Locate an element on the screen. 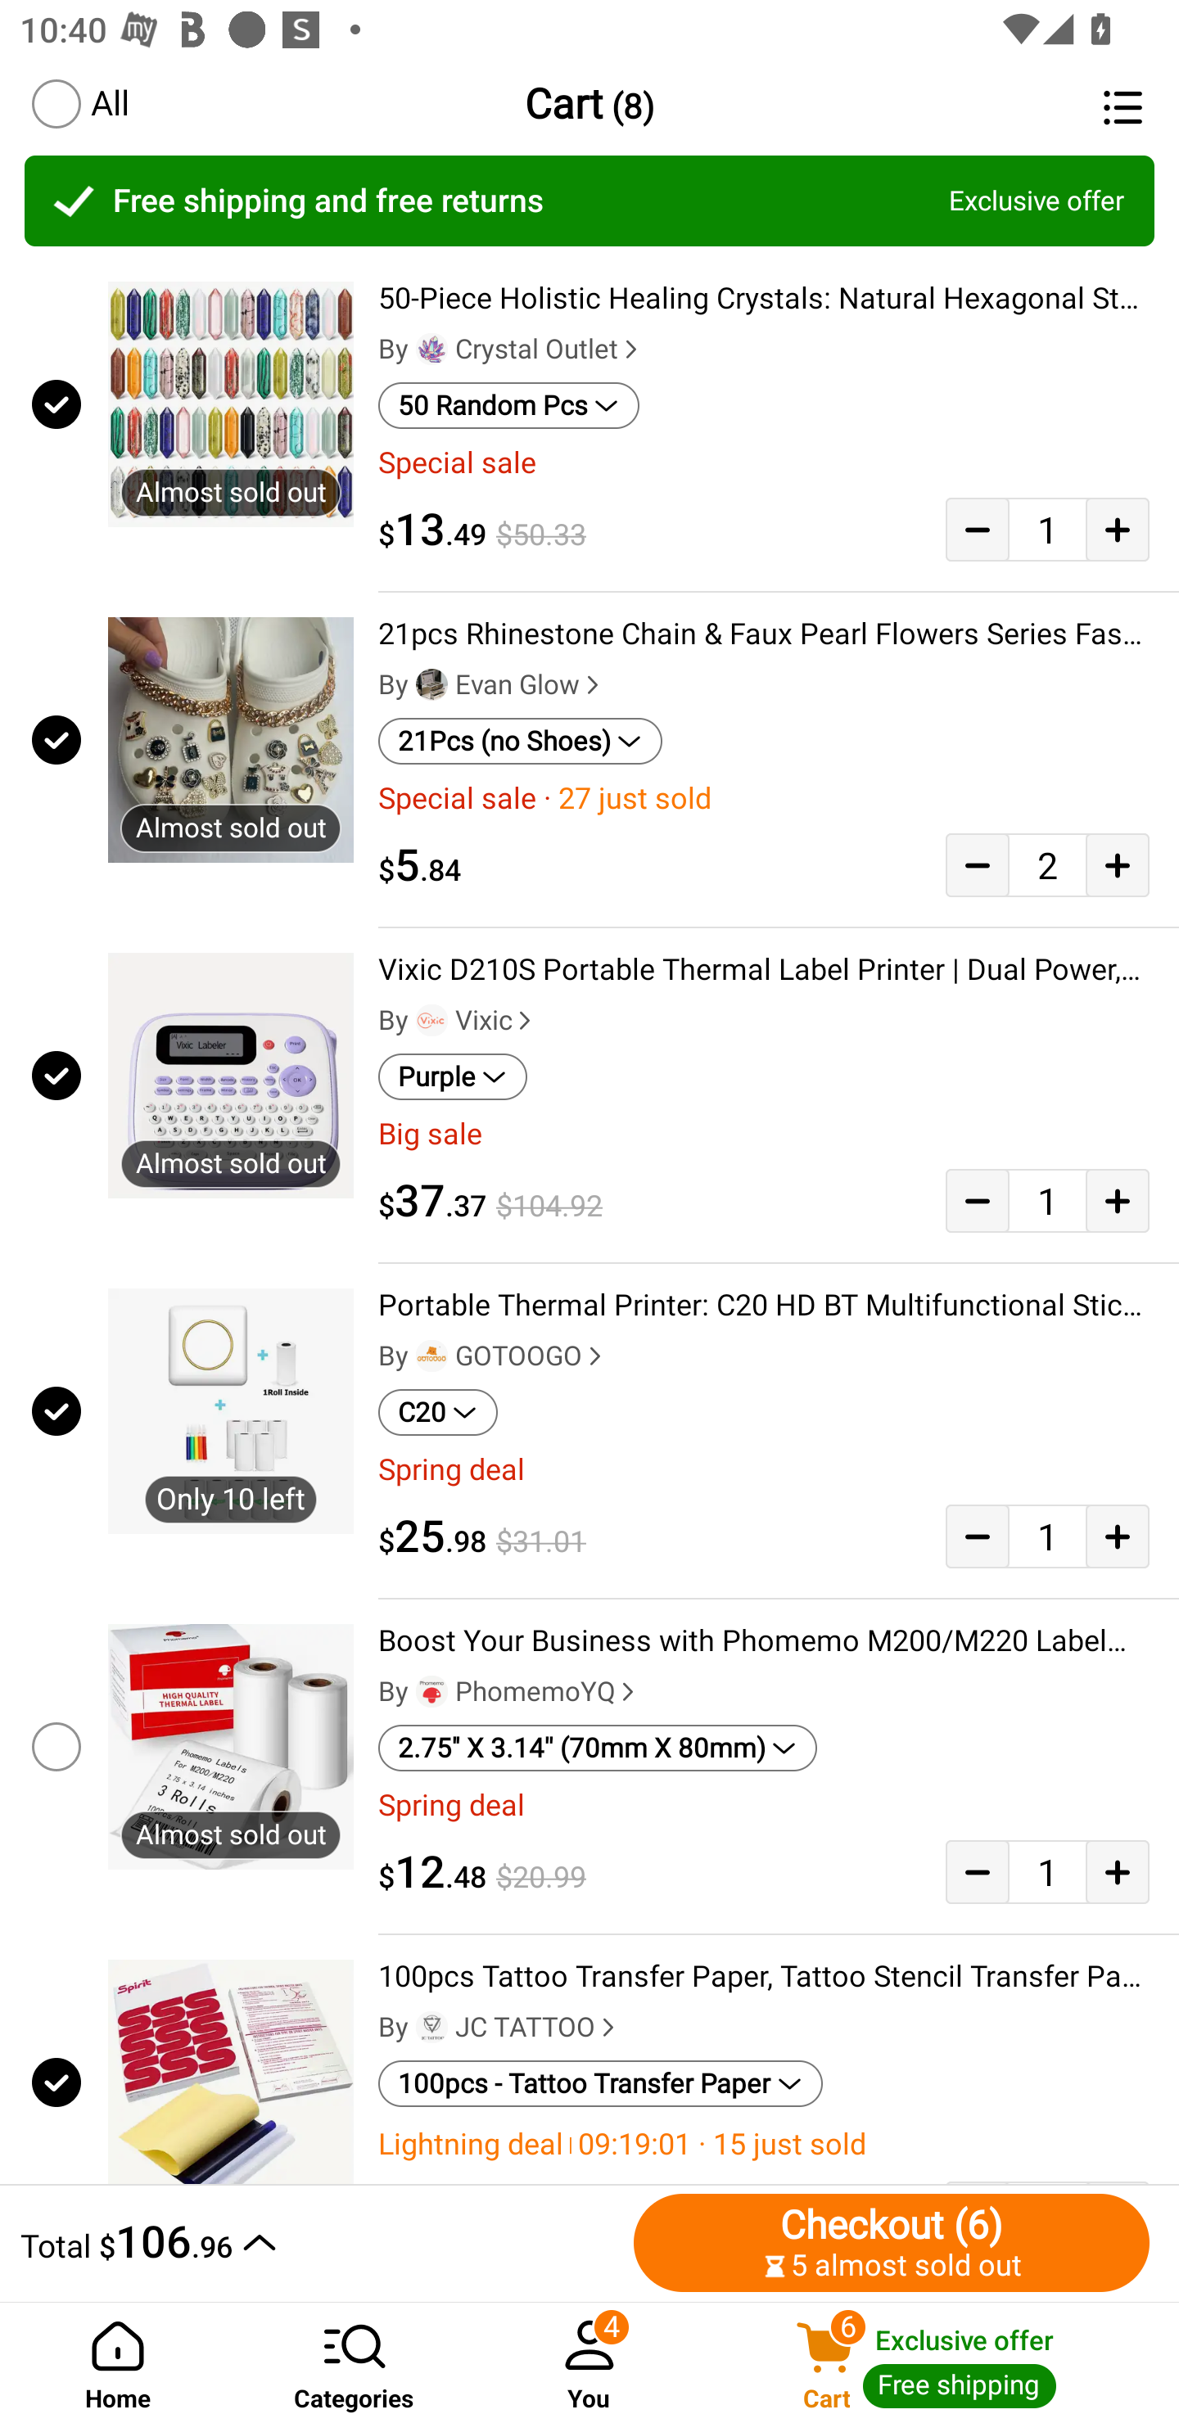  Spring deal is located at coordinates (764, 1470).